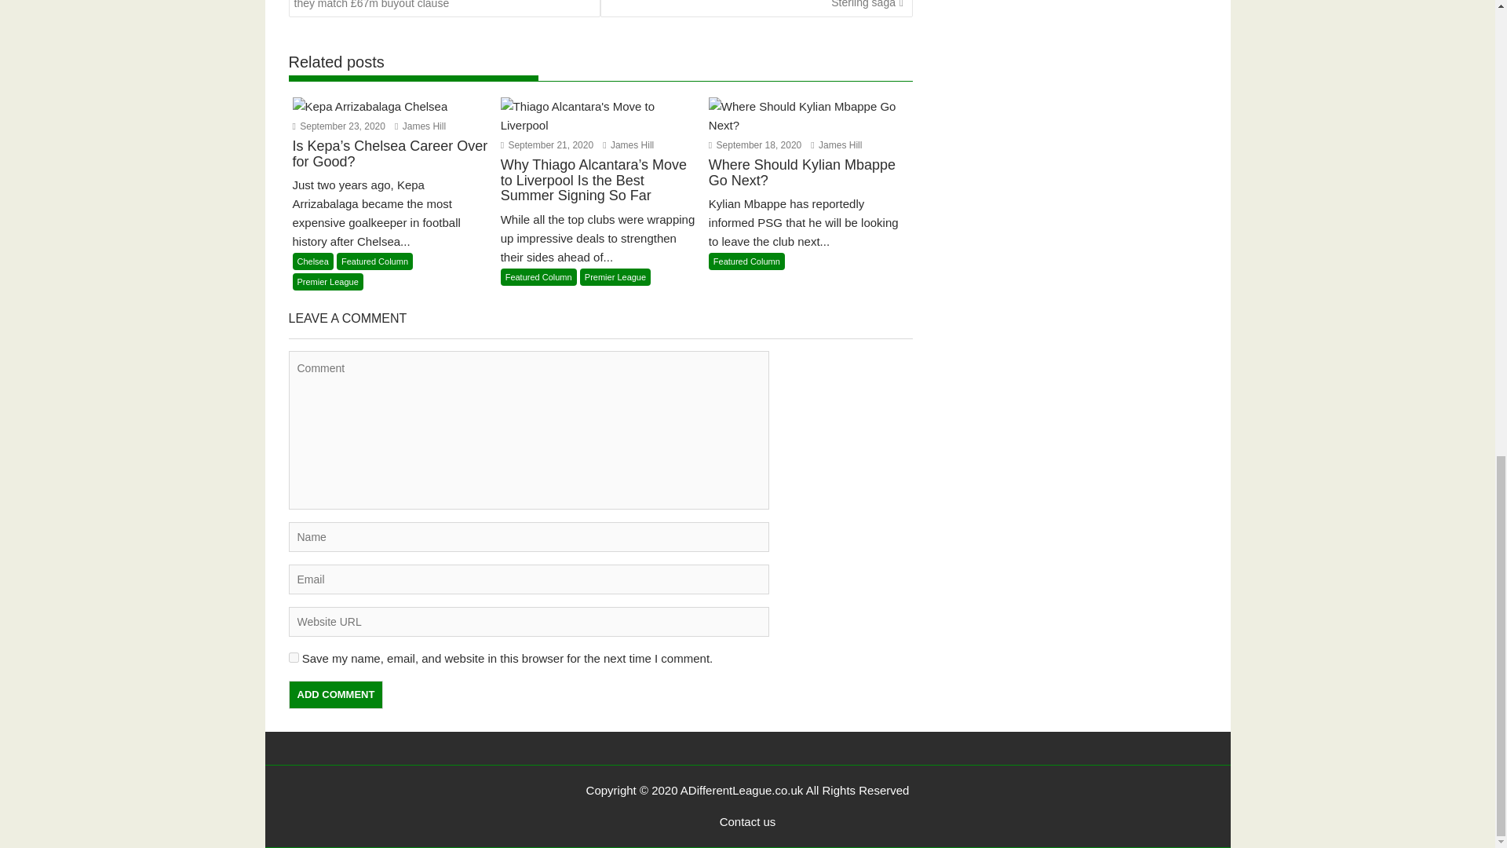  I want to click on James Hill, so click(421, 126).